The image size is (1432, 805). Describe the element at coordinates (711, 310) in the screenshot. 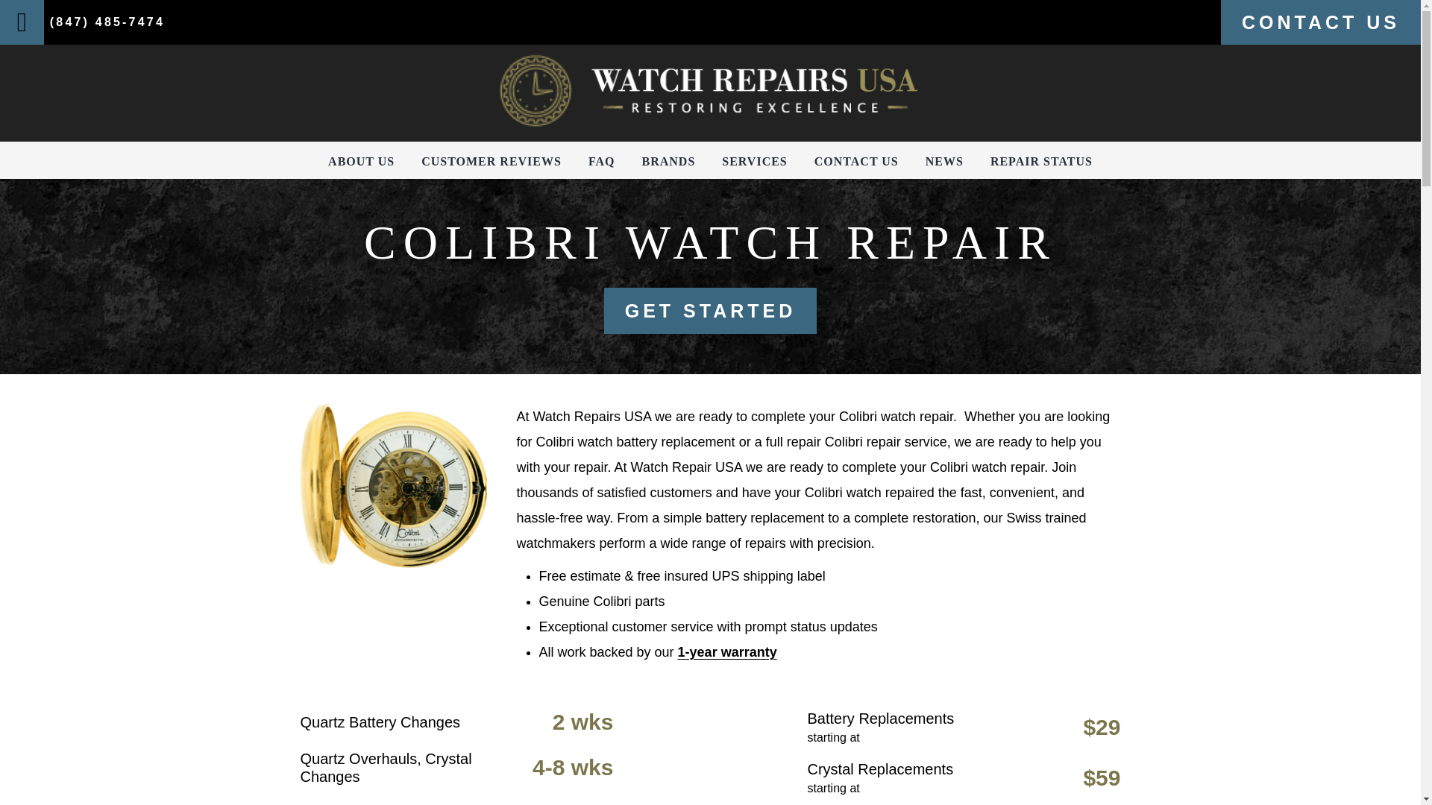

I see `GET STARTED` at that location.